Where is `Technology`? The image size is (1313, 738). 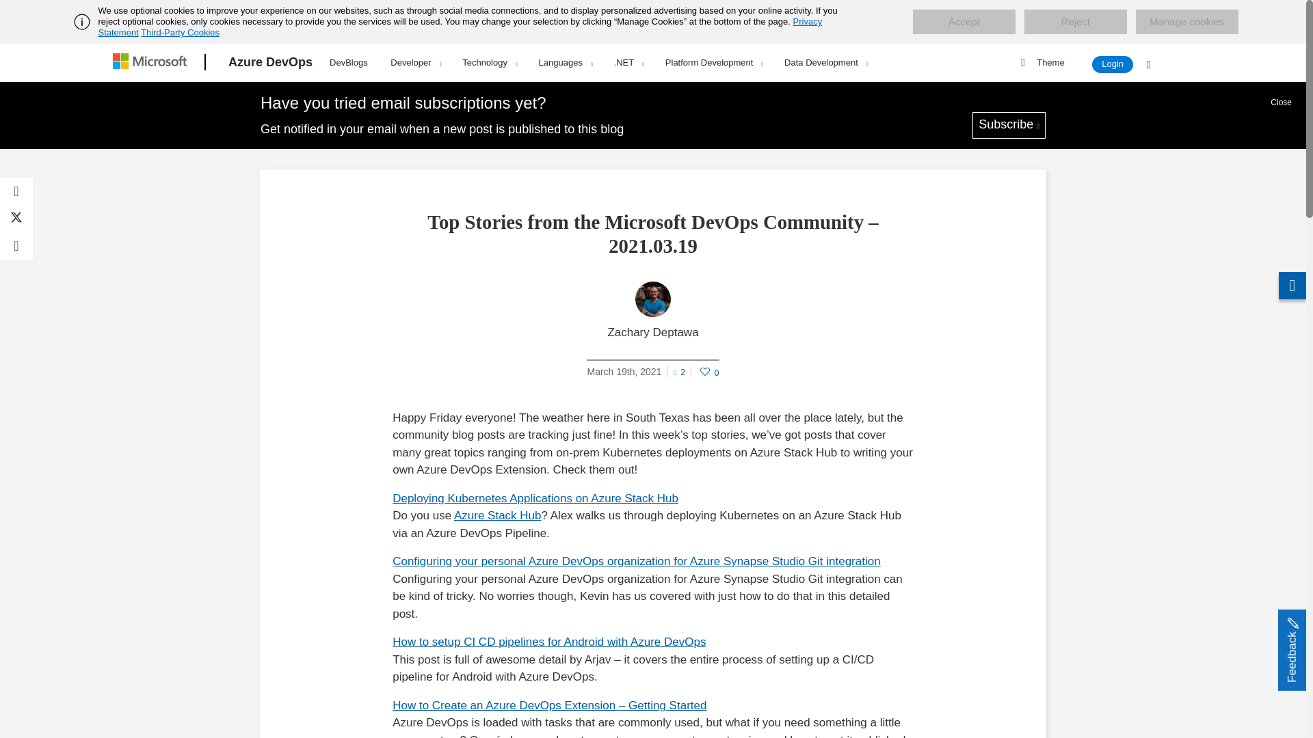
Technology is located at coordinates (490, 62).